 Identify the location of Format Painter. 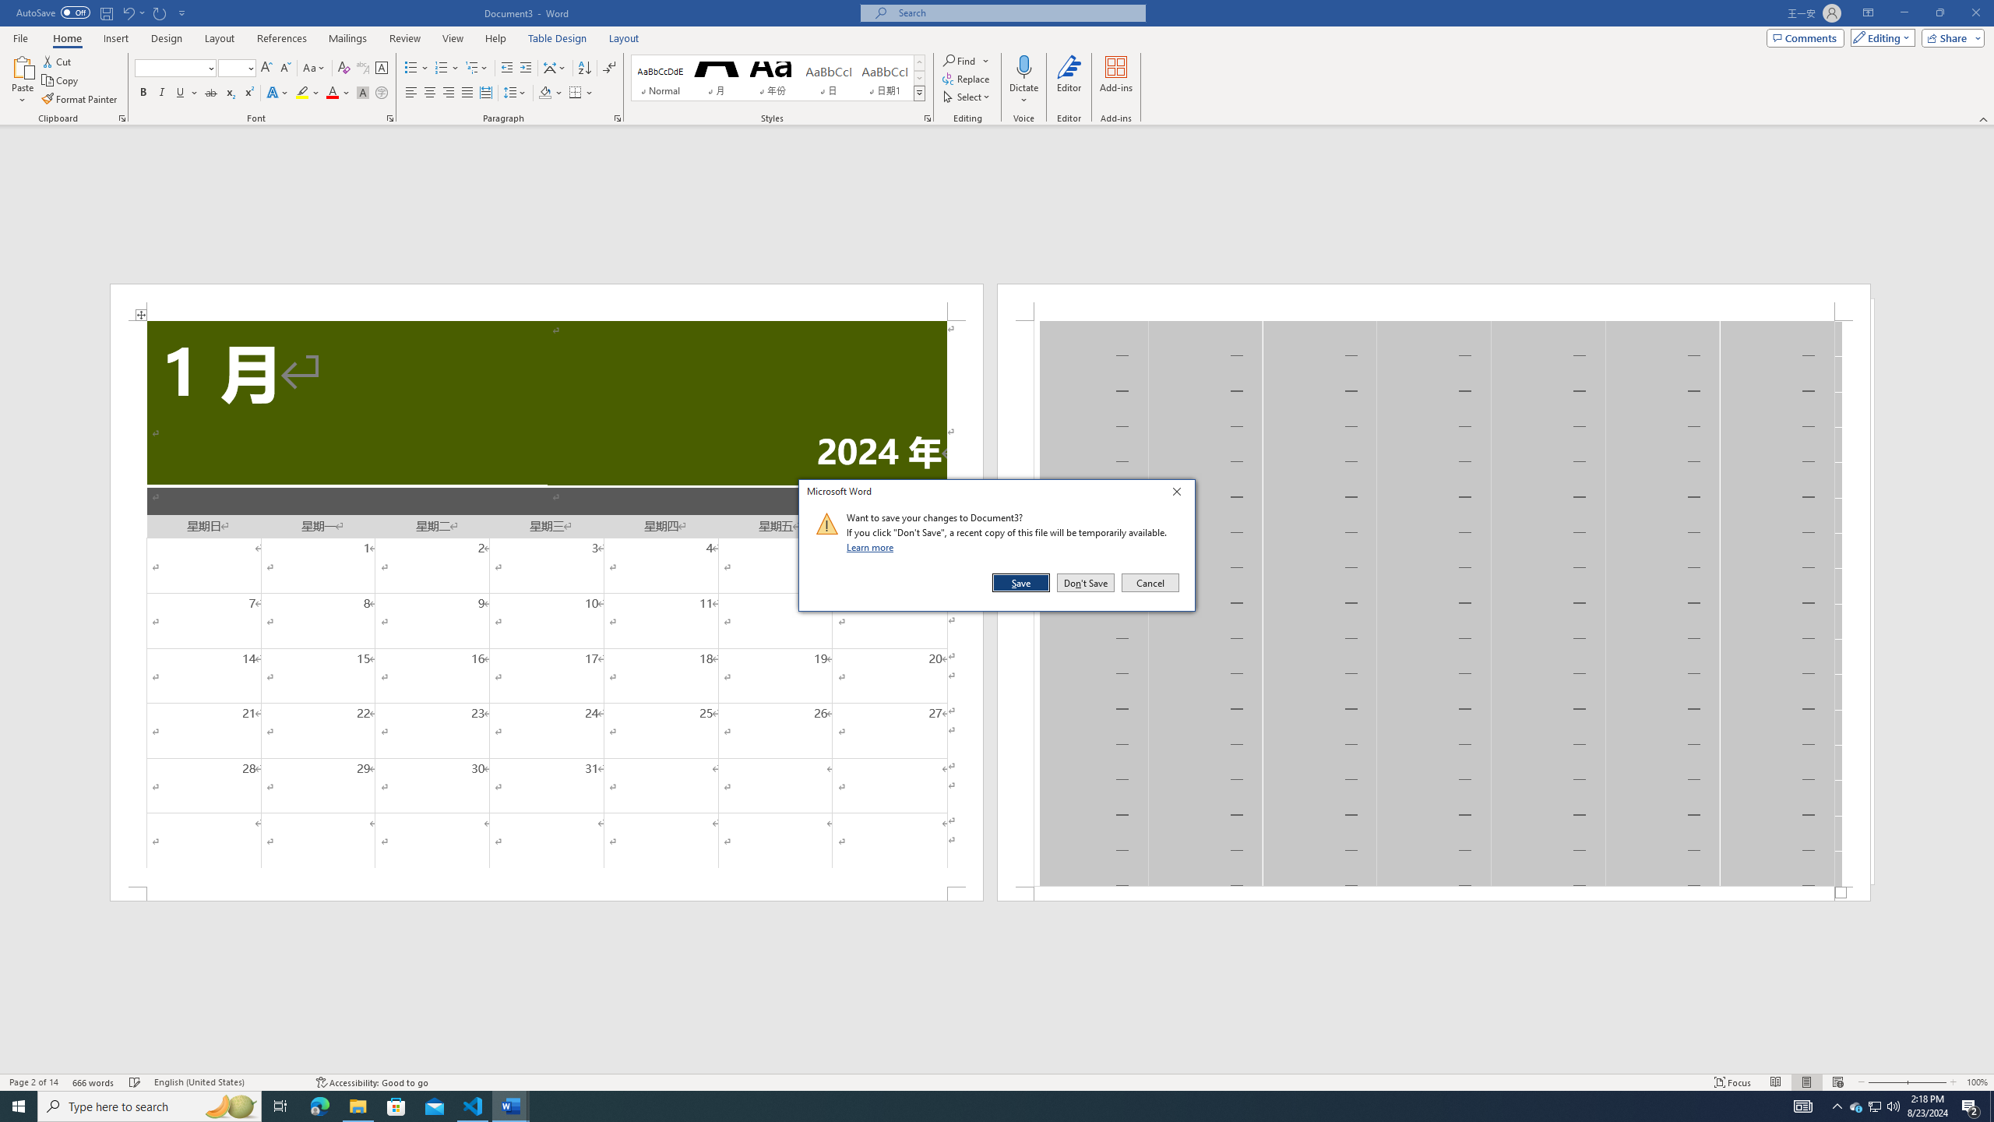
(81, 100).